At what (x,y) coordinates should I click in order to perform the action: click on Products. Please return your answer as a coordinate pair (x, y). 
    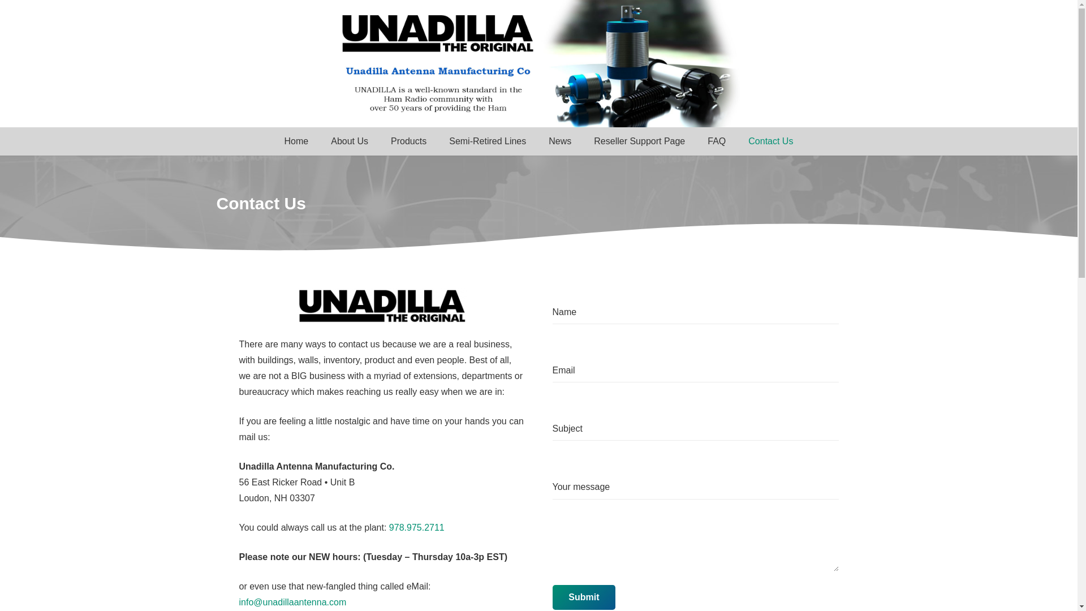
    Looking at the image, I should click on (408, 141).